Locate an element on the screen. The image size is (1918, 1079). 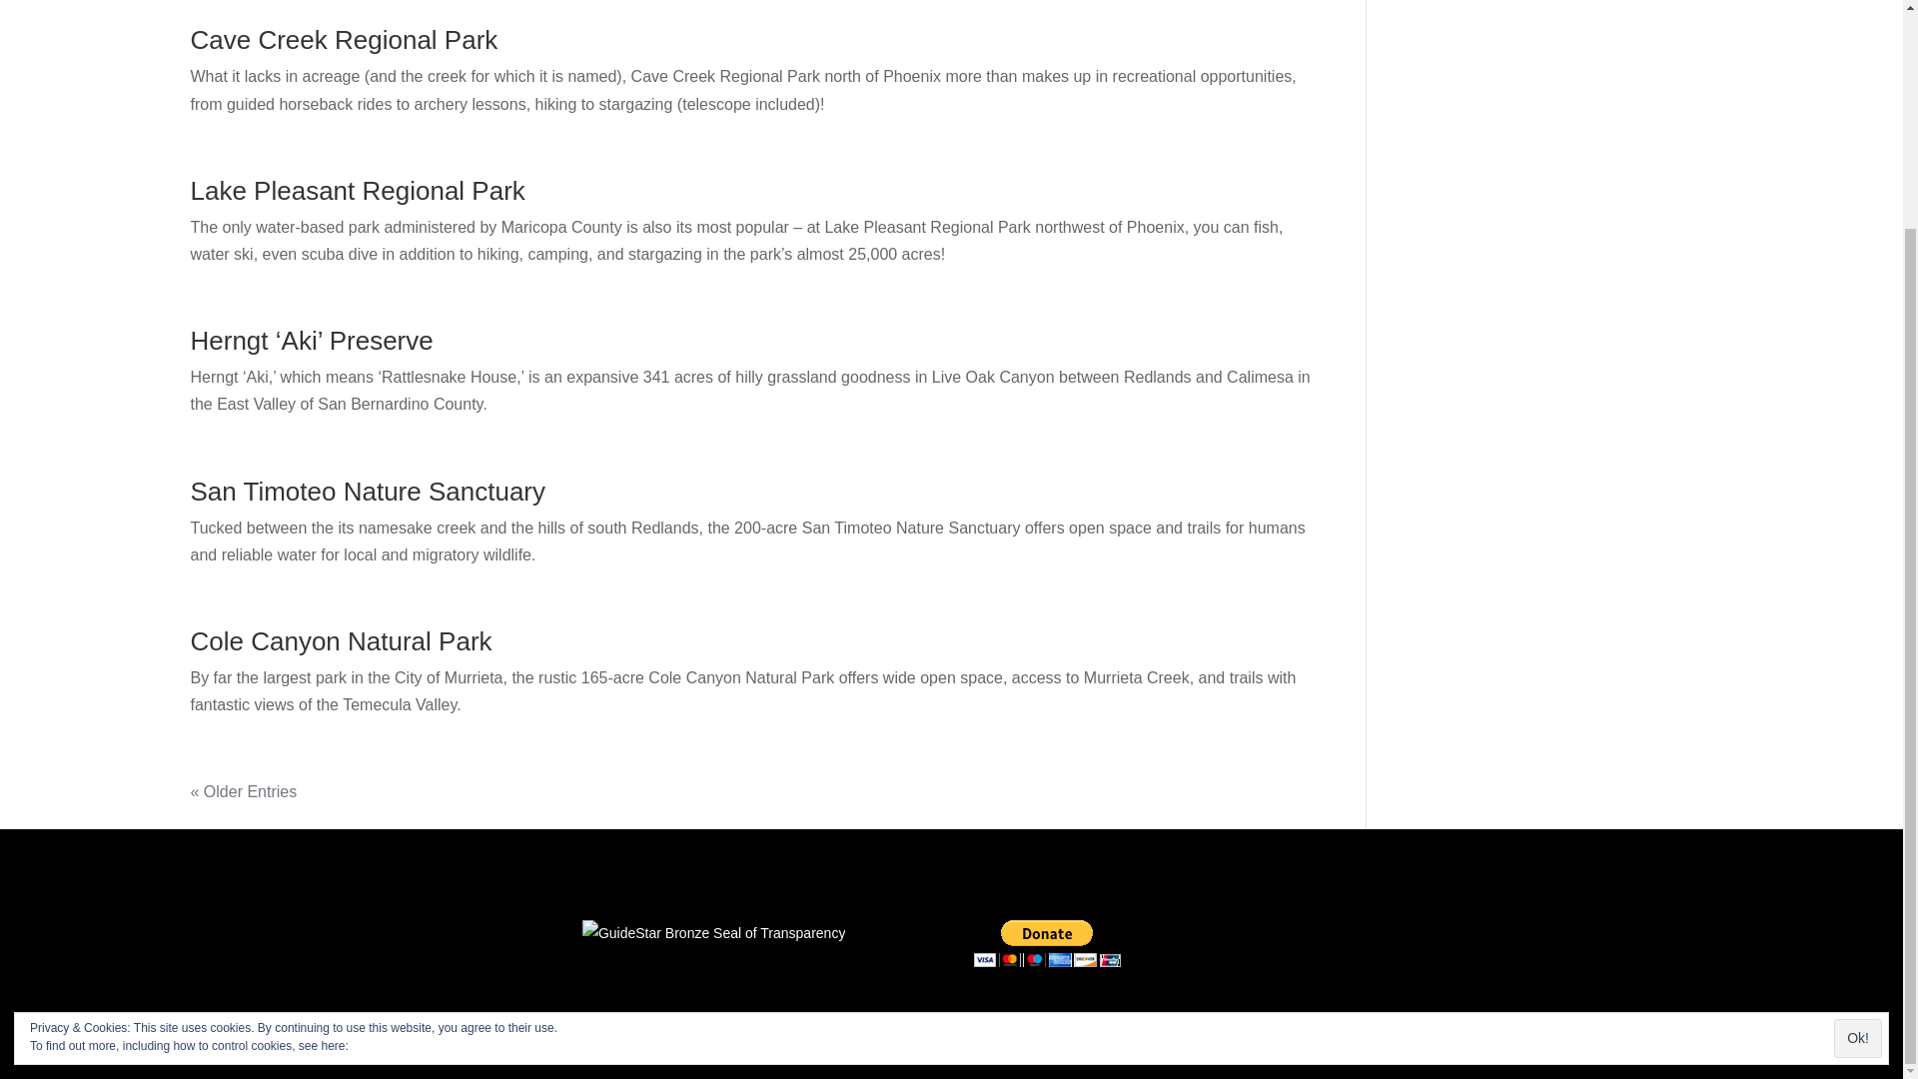
Privacy Policy is located at coordinates (388, 768).